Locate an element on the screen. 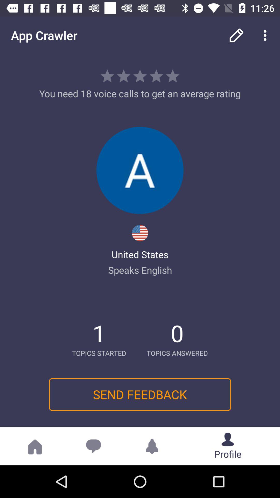 This screenshot has height=498, width=280. click on the icon left of the profile is located at coordinates (152, 446).